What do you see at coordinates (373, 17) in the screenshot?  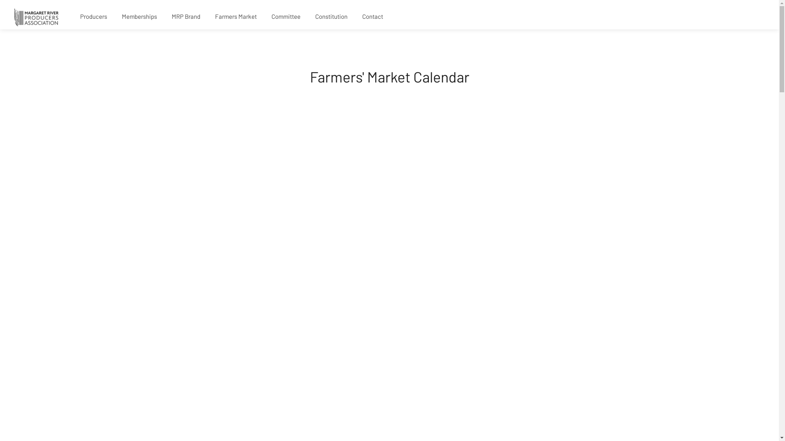 I see `Contact` at bounding box center [373, 17].